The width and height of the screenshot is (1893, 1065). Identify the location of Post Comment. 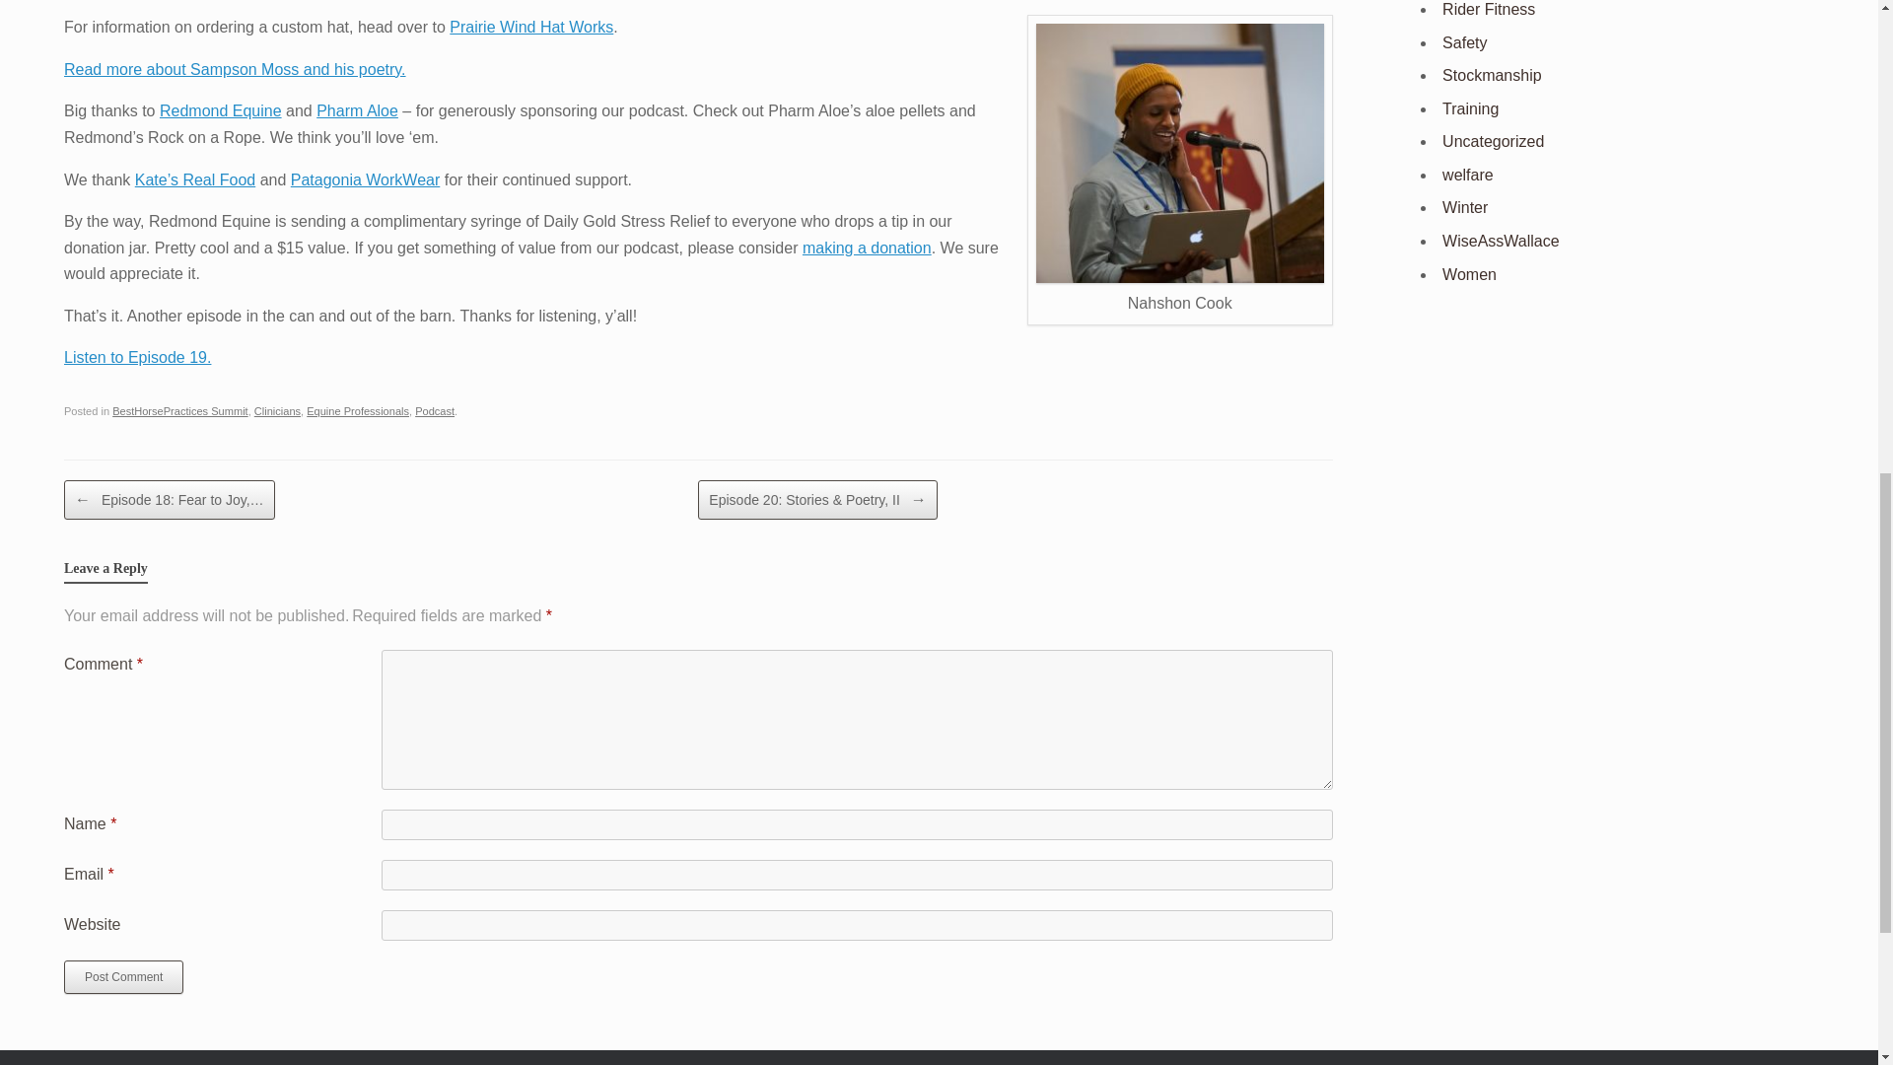
(124, 976).